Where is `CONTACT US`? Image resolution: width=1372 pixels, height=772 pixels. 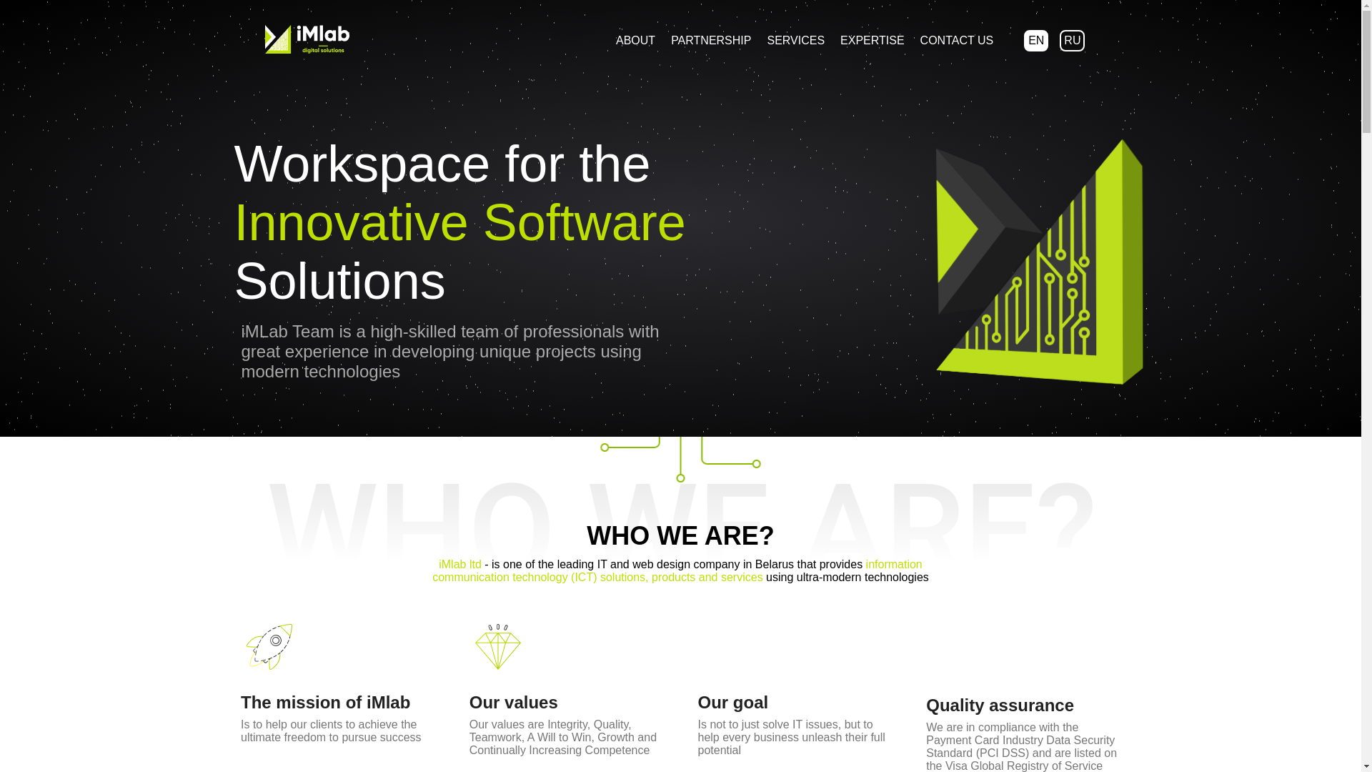
CONTACT US is located at coordinates (958, 40).